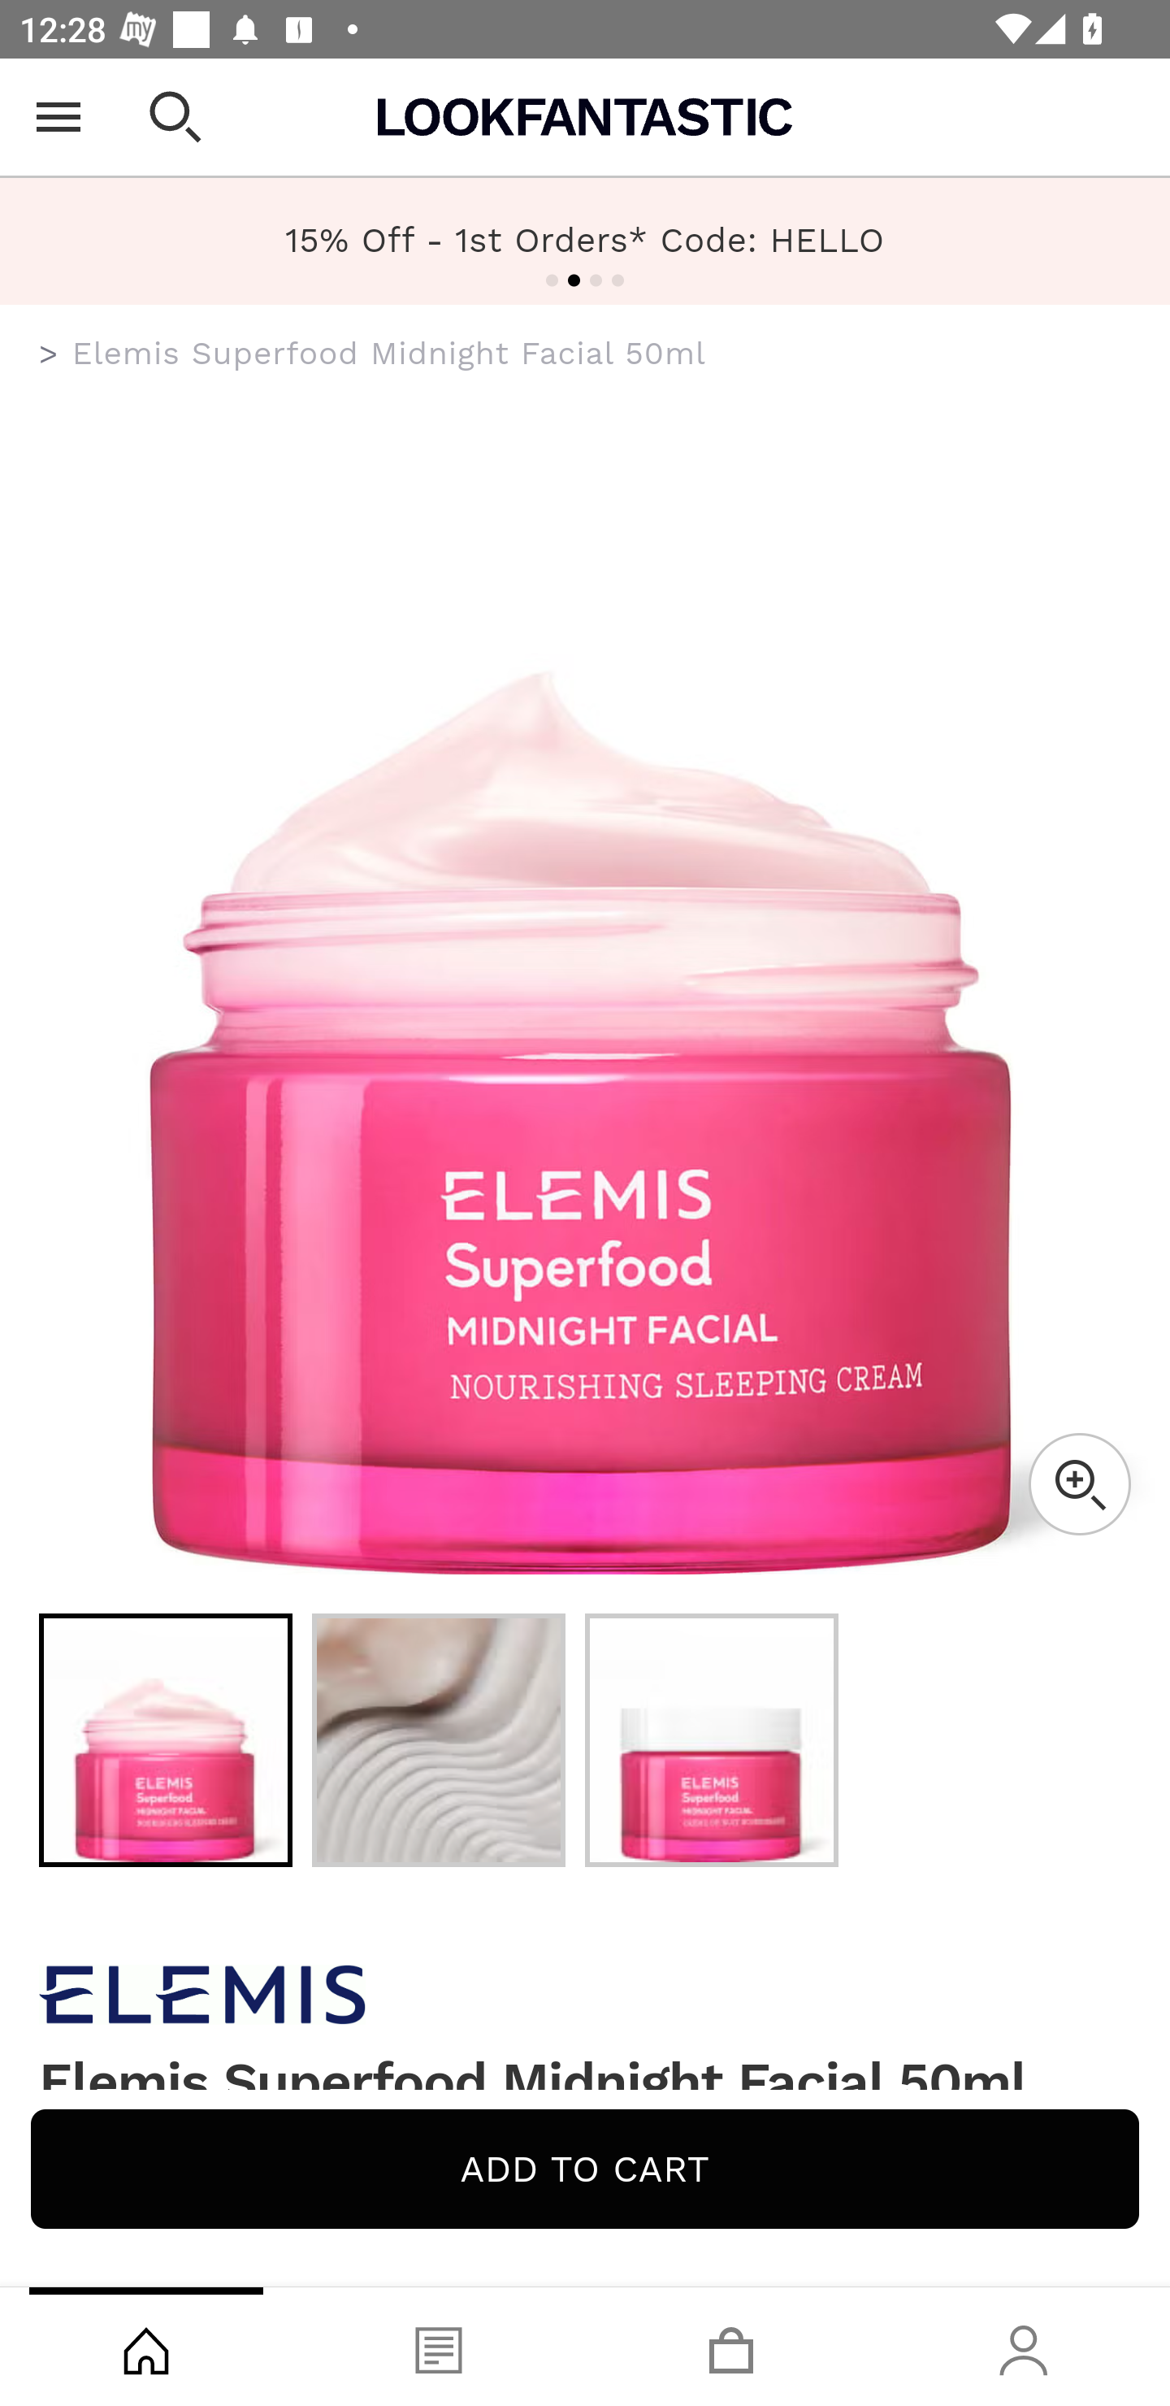 Image resolution: width=1170 pixels, height=2406 pixels. I want to click on Open search, so click(175, 117).